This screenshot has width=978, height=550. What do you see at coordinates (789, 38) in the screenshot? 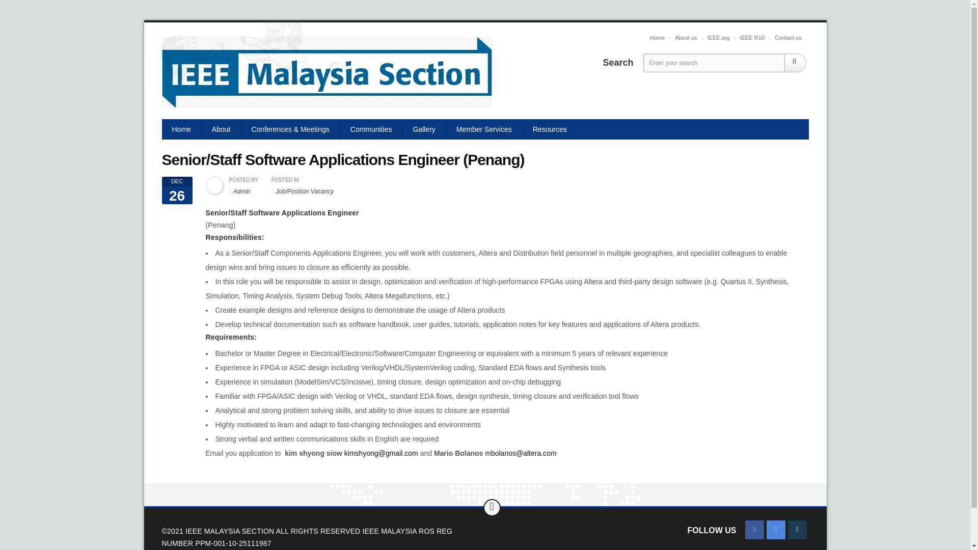
I see `Contact us` at bounding box center [789, 38].